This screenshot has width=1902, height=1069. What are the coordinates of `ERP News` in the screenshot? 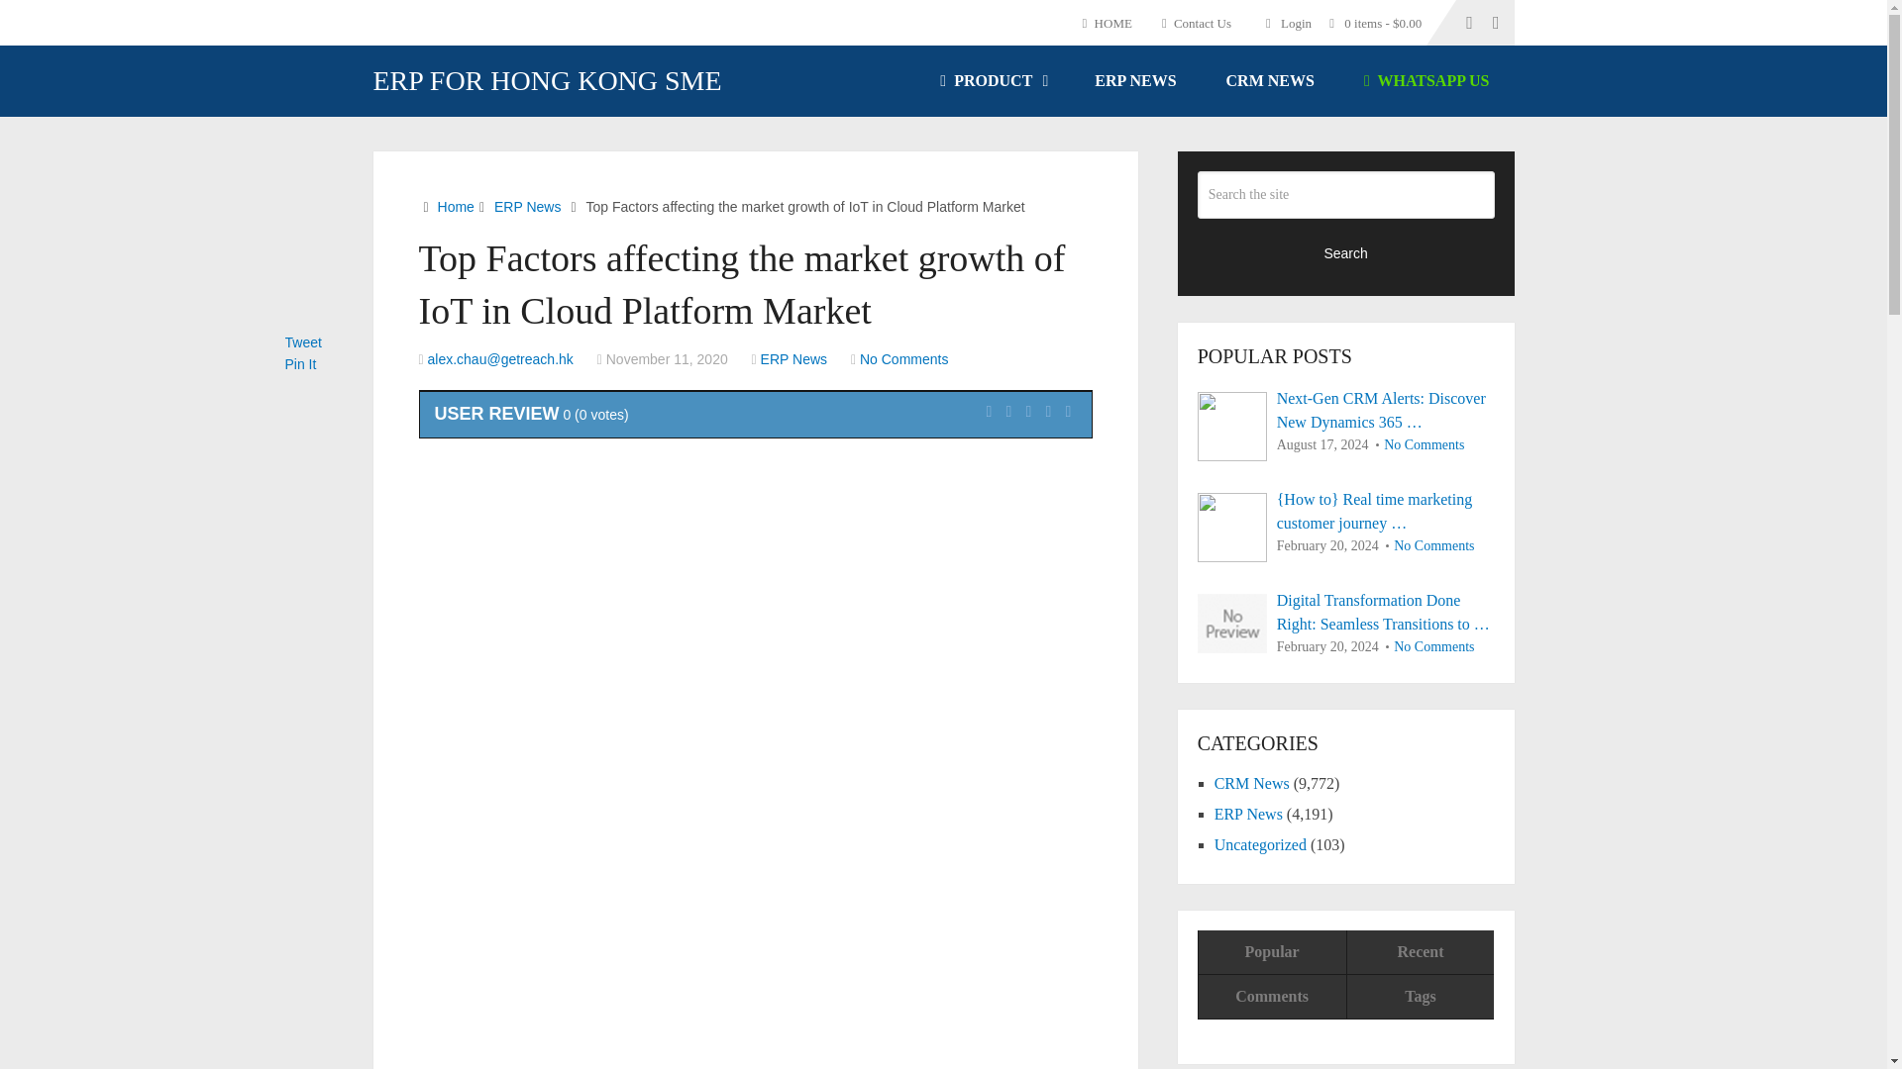 It's located at (794, 359).